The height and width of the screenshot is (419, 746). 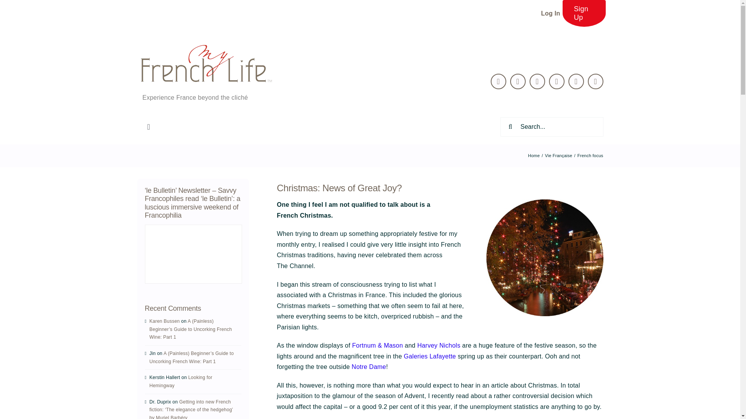 What do you see at coordinates (369, 367) in the screenshot?
I see `Notre Dame` at bounding box center [369, 367].